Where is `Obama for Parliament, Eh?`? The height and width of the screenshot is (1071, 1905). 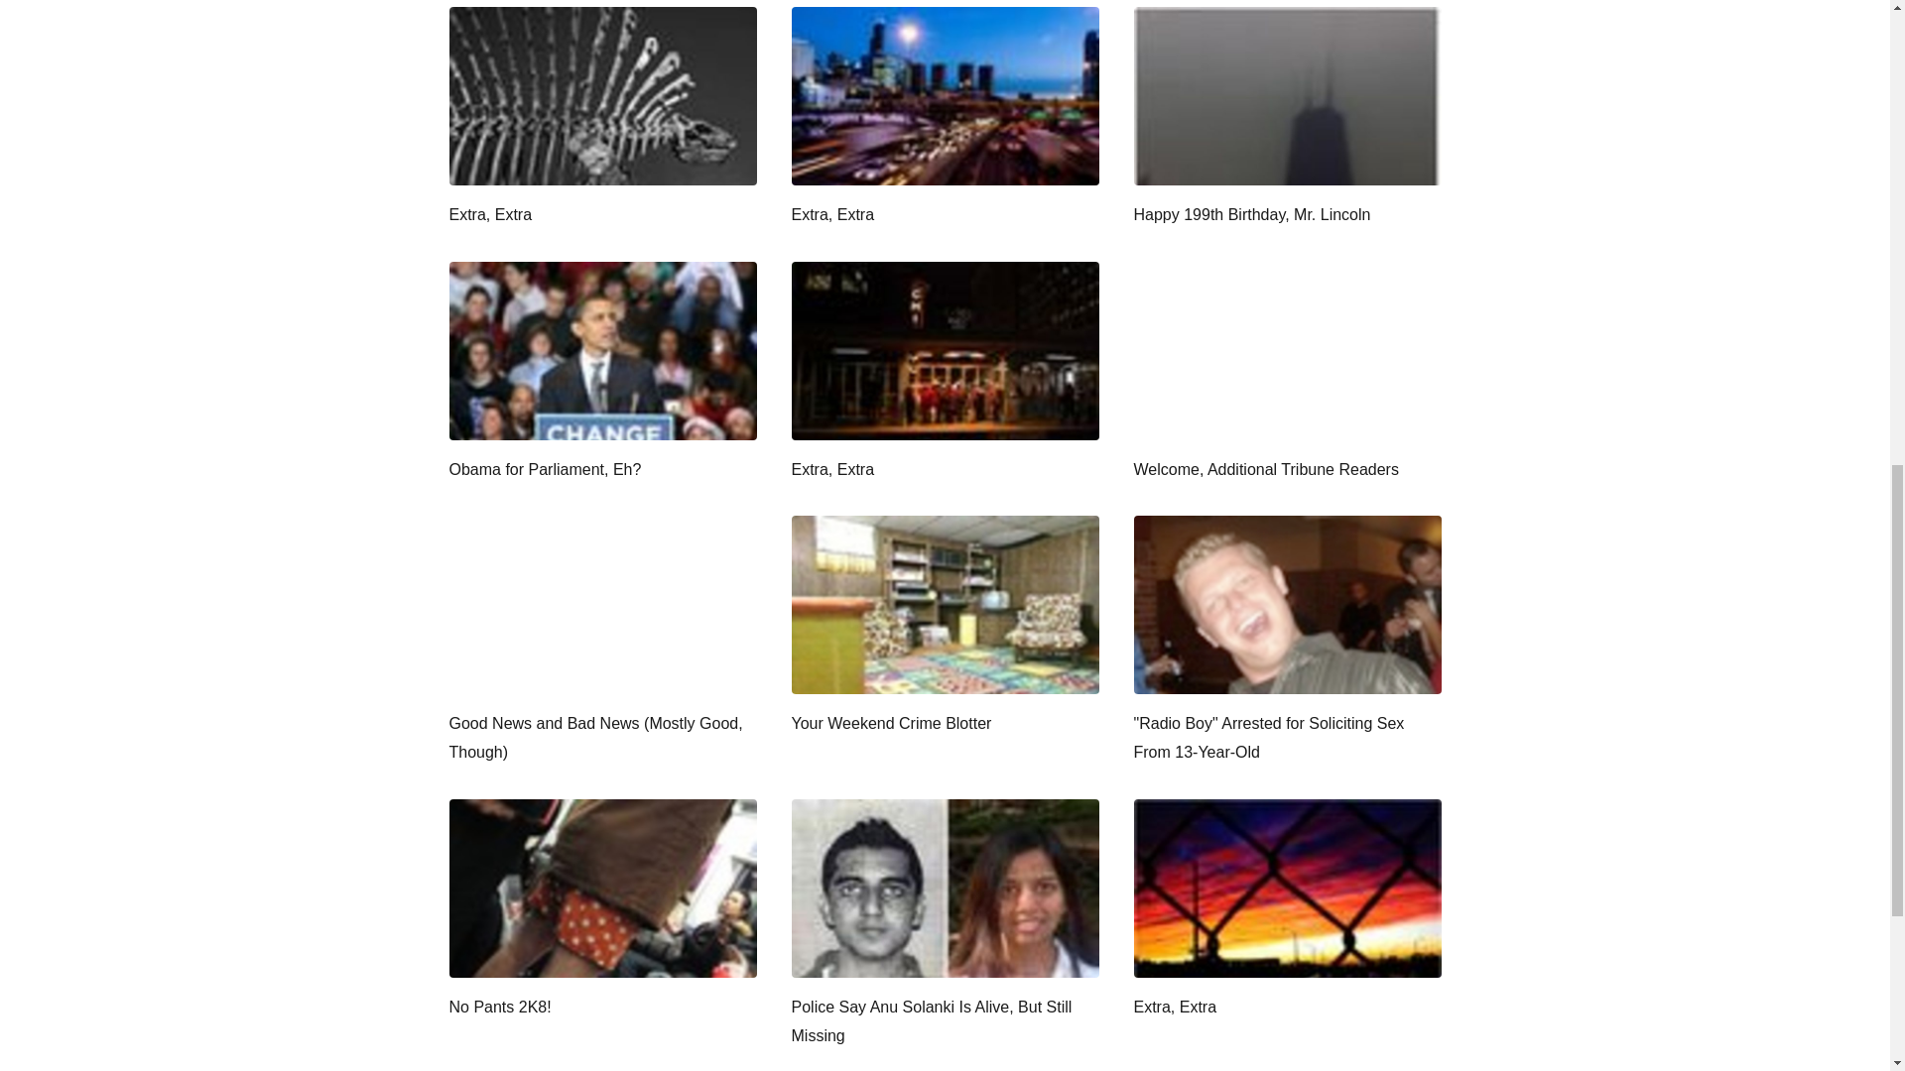
Obama for Parliament, Eh? is located at coordinates (601, 373).